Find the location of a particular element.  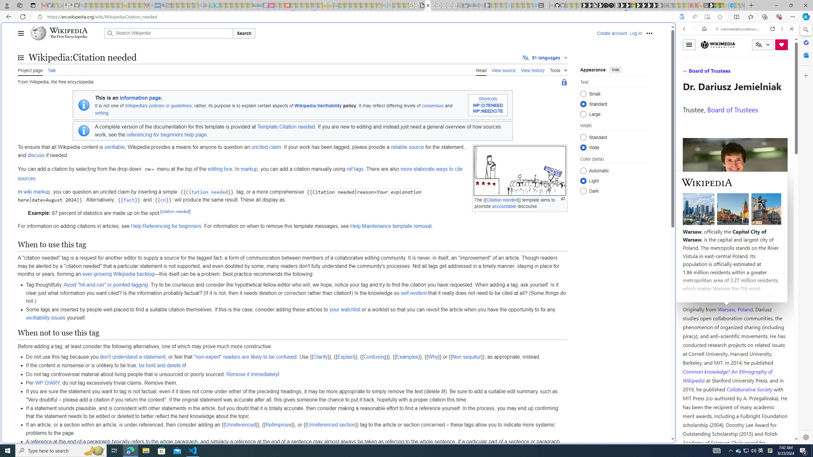

Why is located at coordinates (433, 357).